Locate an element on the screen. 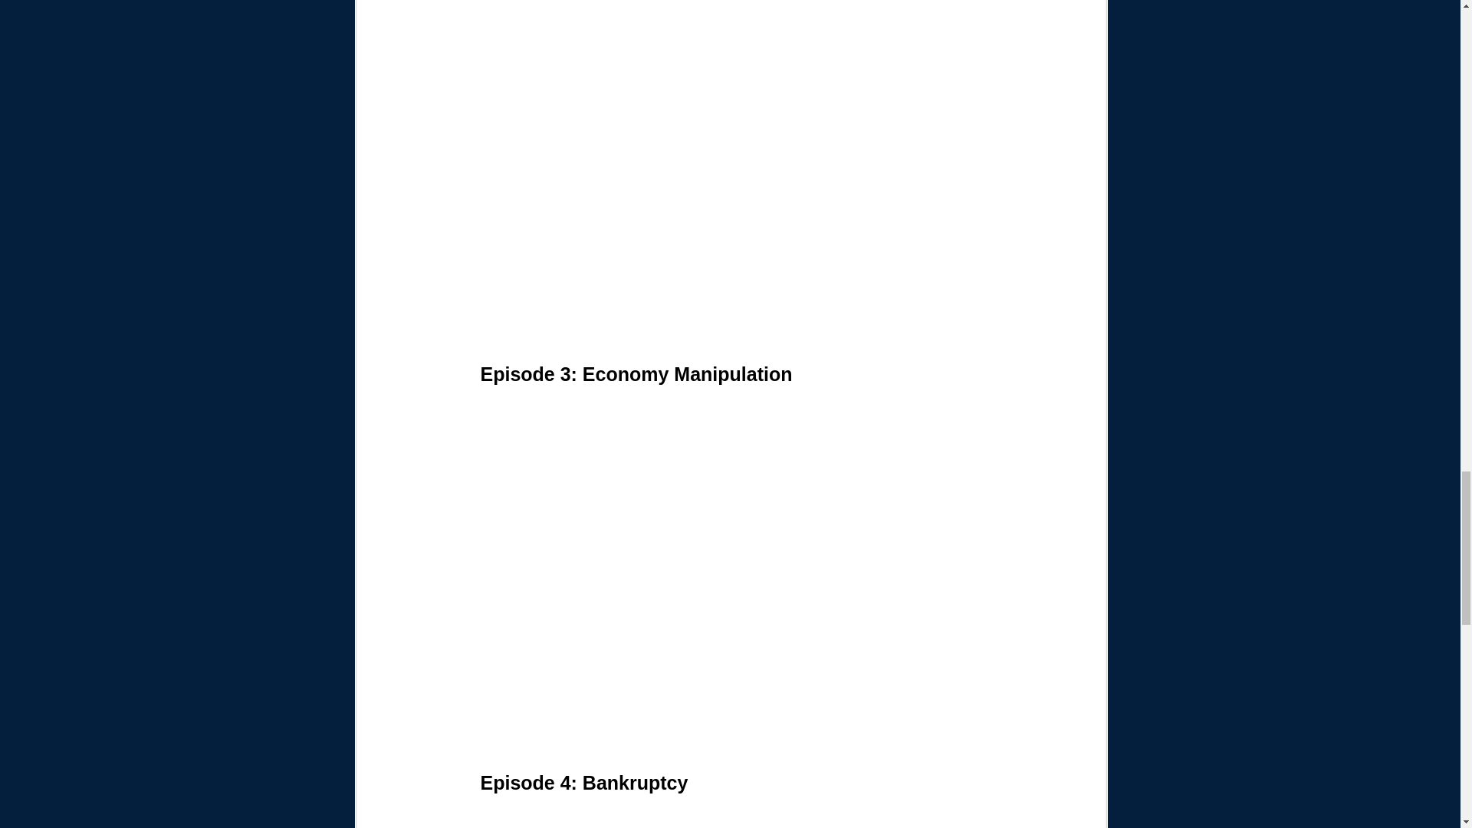 The image size is (1472, 828). External YouTube is located at coordinates (730, 816).